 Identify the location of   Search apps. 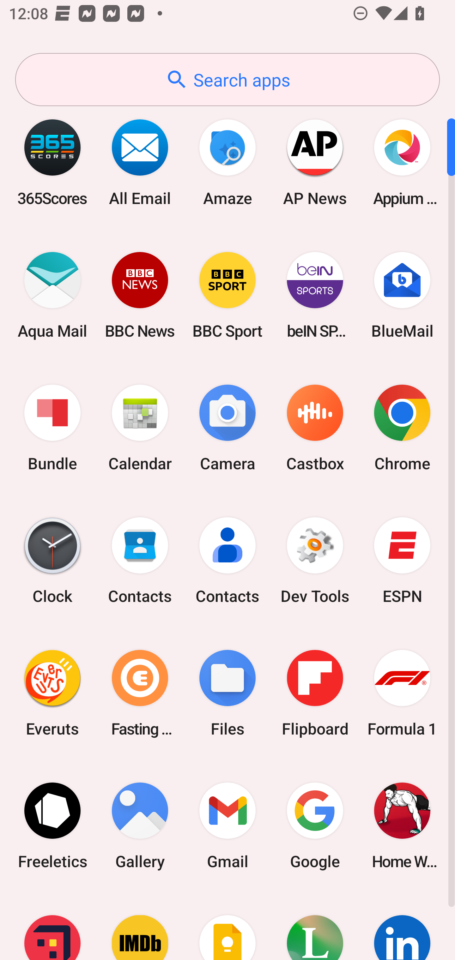
(227, 80).